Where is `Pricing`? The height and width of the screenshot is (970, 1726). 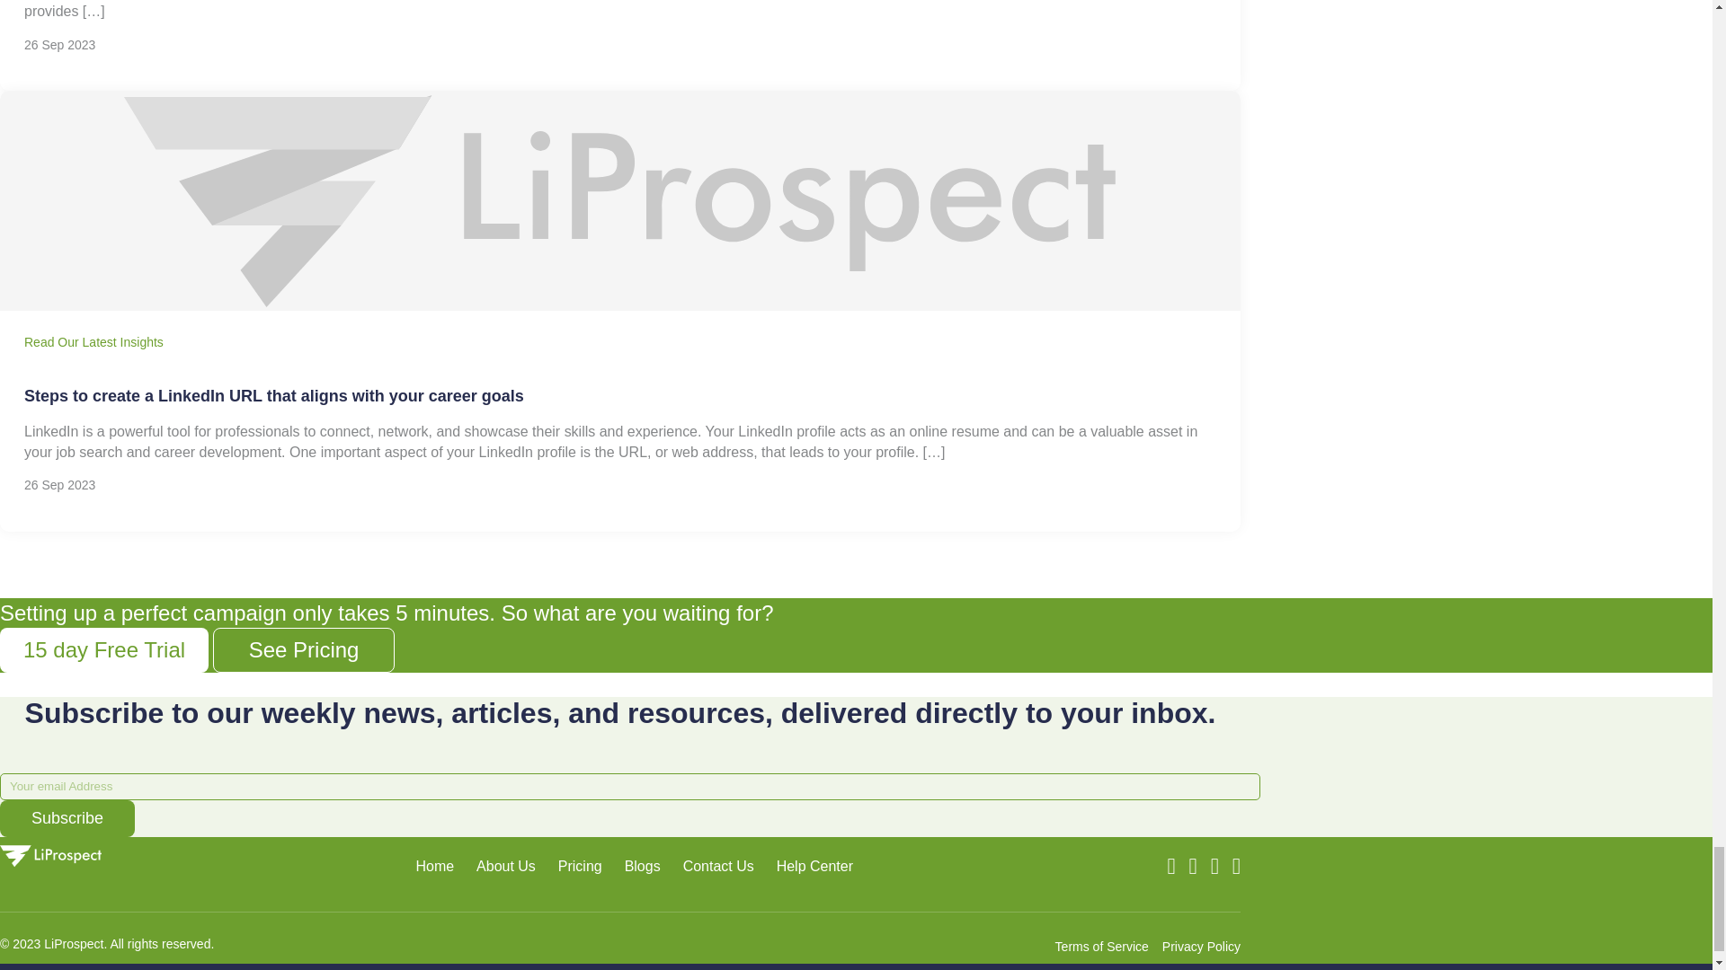
Pricing is located at coordinates (580, 866).